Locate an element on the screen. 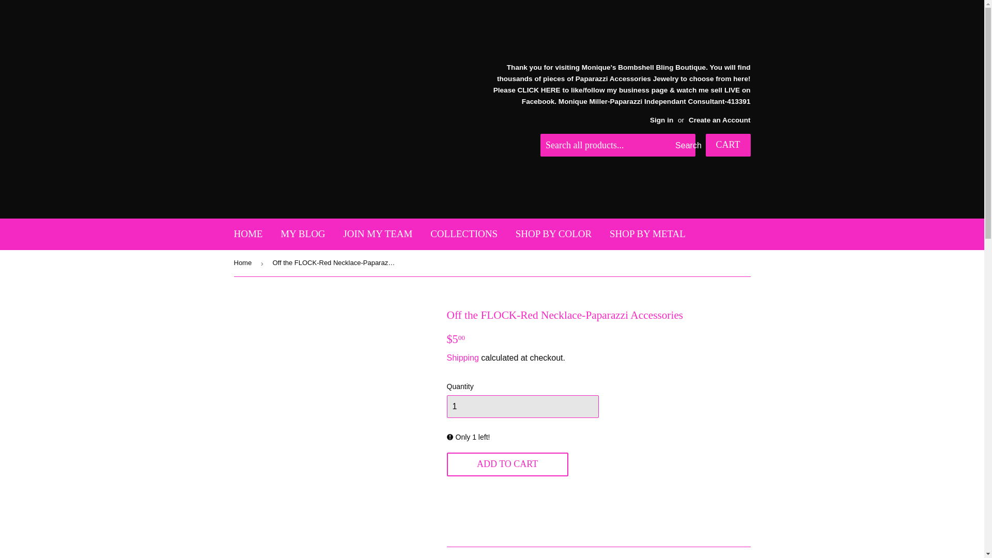  CART is located at coordinates (728, 145).